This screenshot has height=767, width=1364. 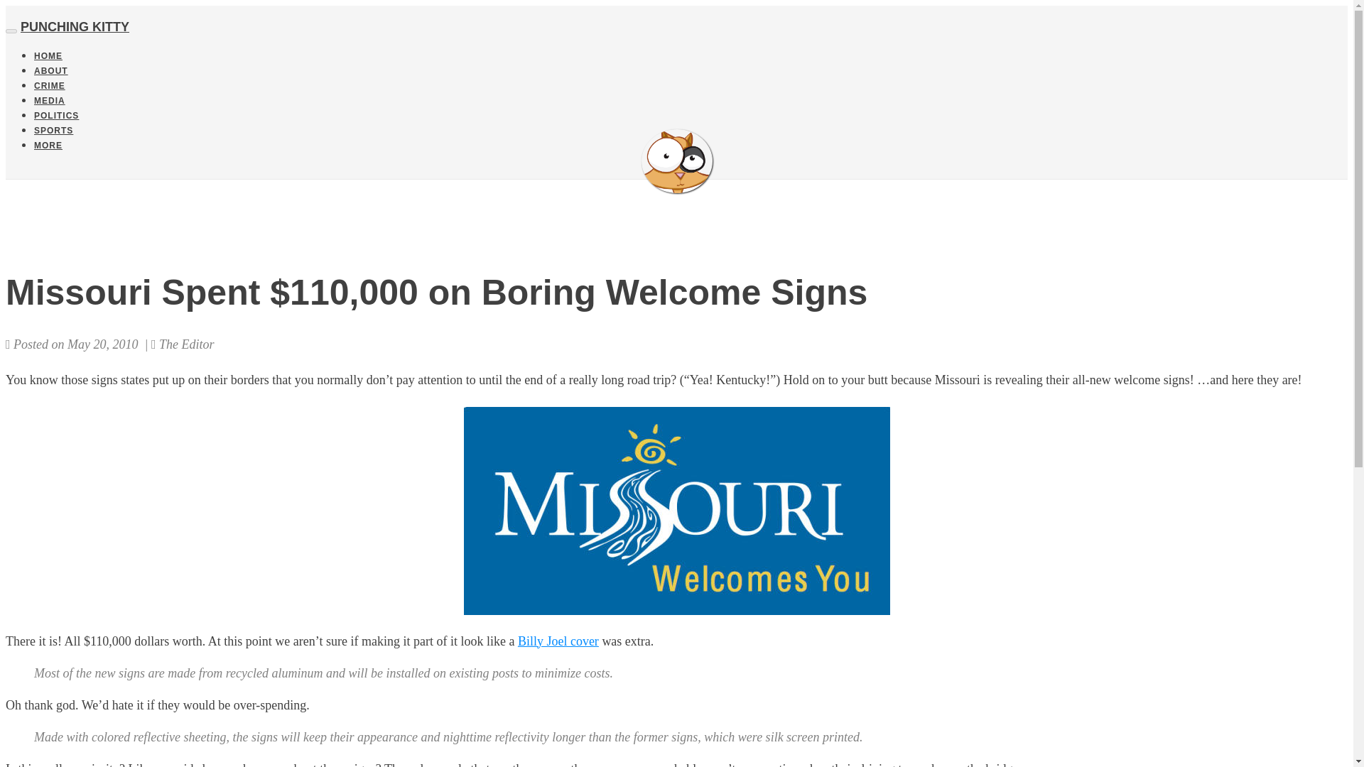 What do you see at coordinates (48, 145) in the screenshot?
I see `MORE` at bounding box center [48, 145].